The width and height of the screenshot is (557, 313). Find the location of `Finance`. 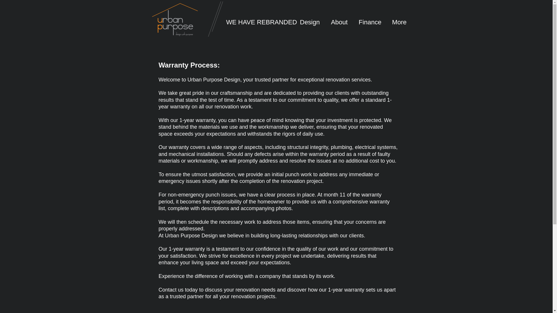

Finance is located at coordinates (370, 22).